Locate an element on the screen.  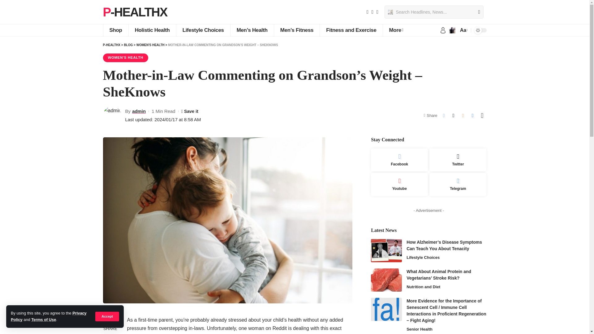
Lifestyle Choices is located at coordinates (203, 30).